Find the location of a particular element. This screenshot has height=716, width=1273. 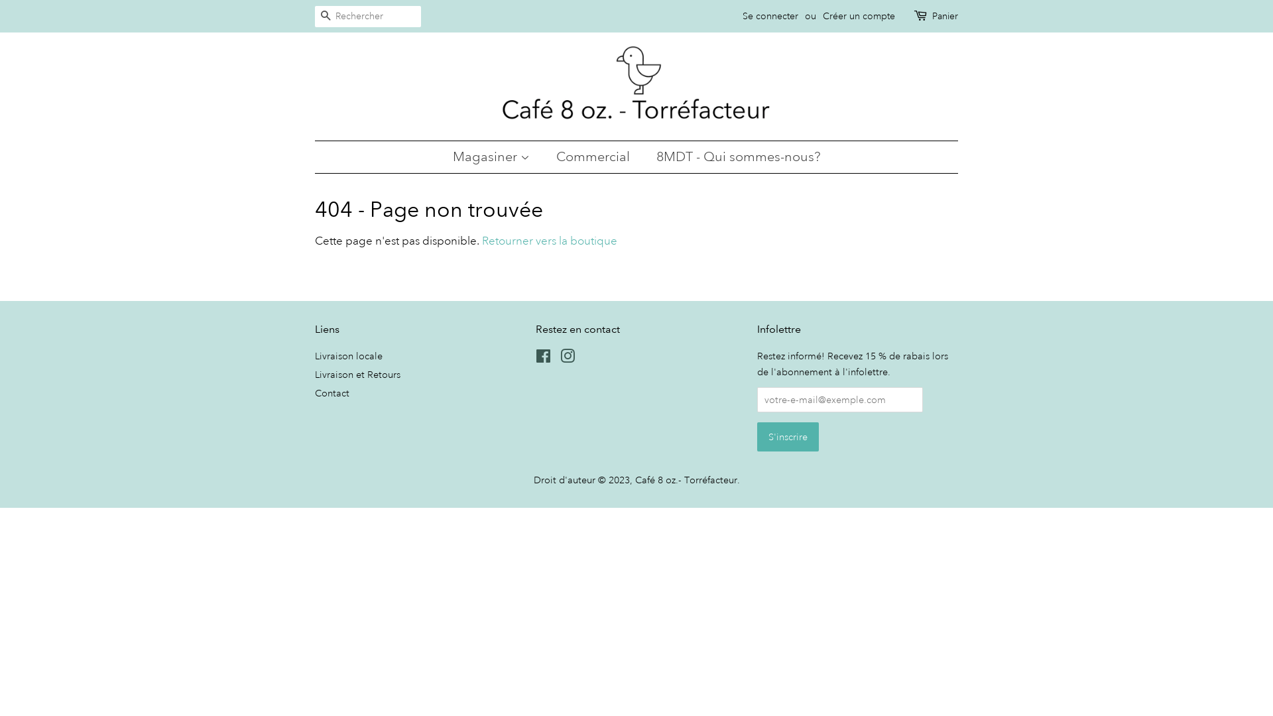

8MDT - Qui sommes-nous? is located at coordinates (733, 157).